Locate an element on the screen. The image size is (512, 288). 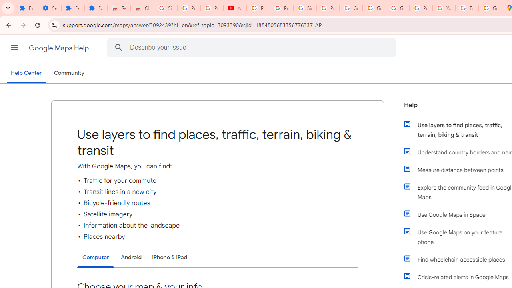
Community is located at coordinates (69, 73).